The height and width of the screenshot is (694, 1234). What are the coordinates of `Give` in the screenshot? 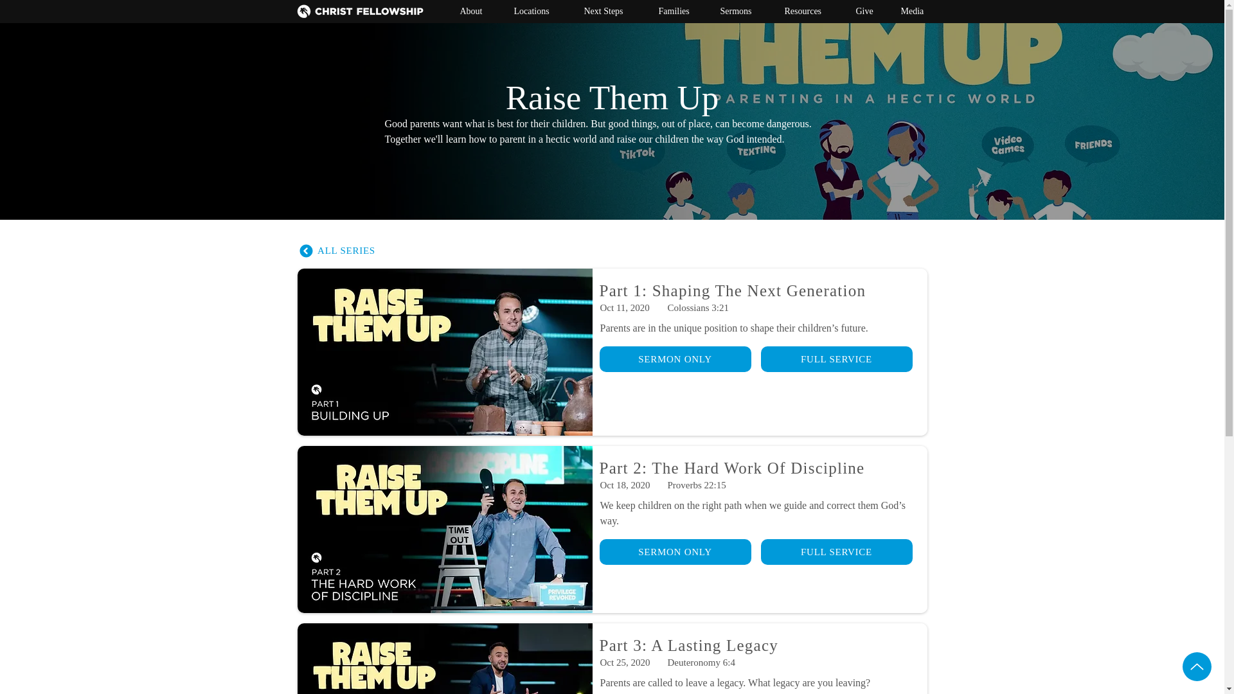 It's located at (869, 12).